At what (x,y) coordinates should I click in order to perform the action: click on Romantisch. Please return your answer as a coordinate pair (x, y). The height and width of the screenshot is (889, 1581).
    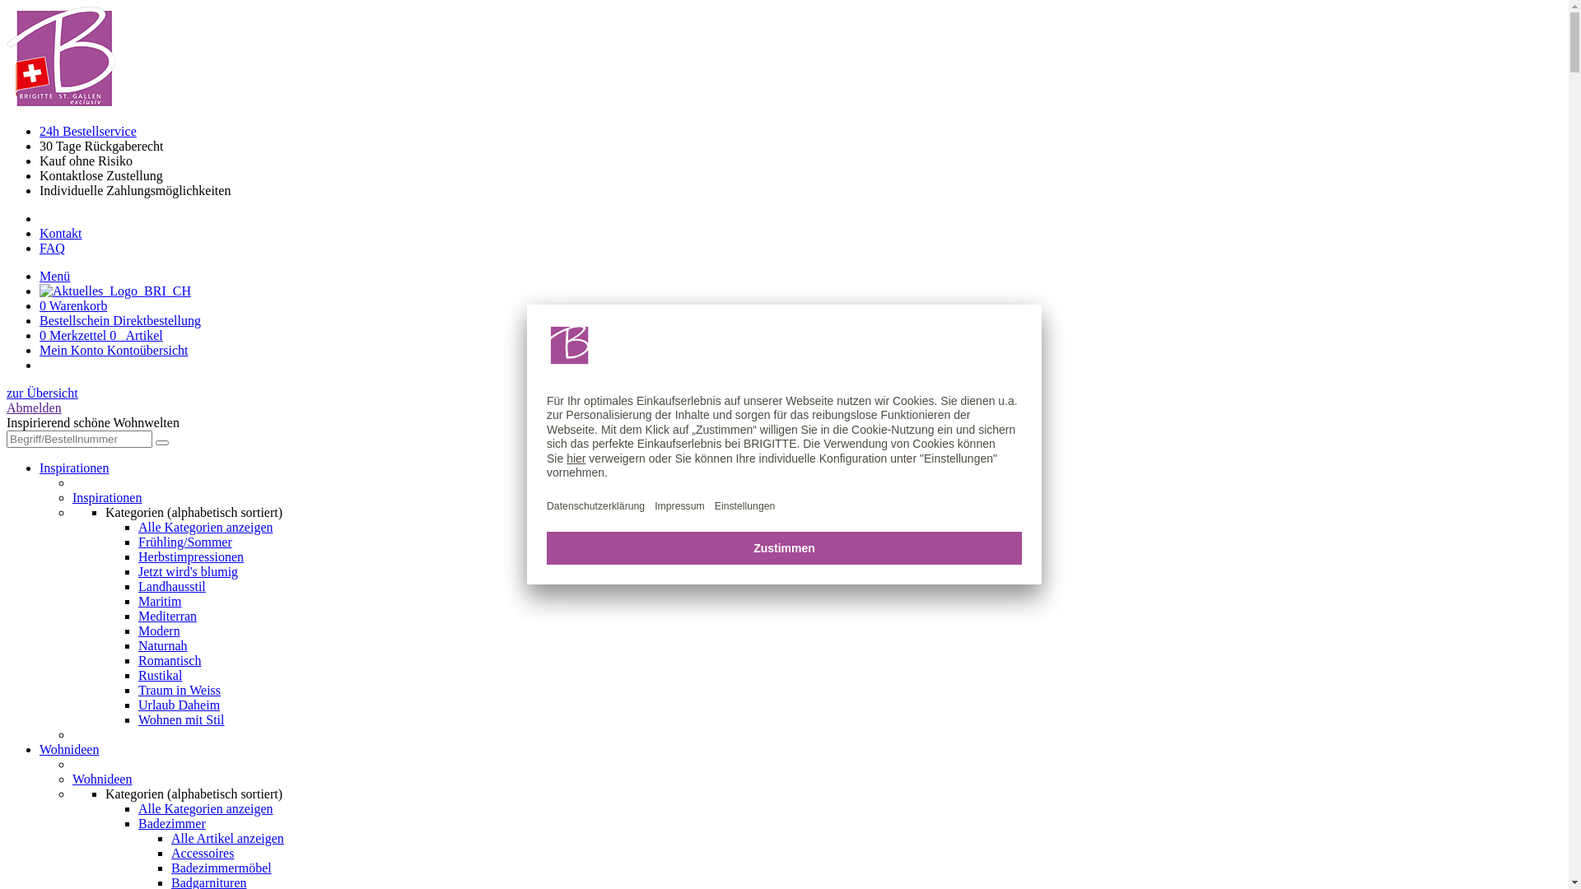
    Looking at the image, I should click on (170, 660).